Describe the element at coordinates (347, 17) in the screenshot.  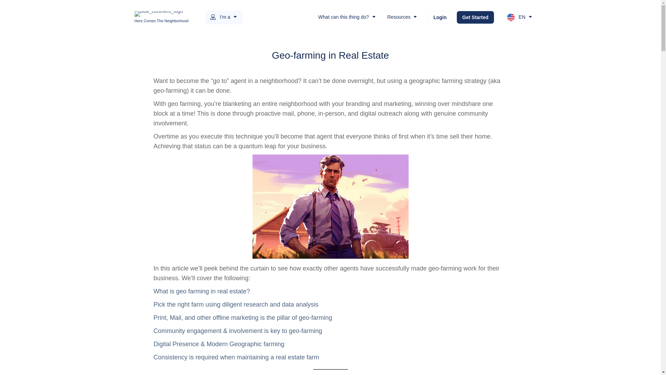
I see `What can this thing do?` at that location.